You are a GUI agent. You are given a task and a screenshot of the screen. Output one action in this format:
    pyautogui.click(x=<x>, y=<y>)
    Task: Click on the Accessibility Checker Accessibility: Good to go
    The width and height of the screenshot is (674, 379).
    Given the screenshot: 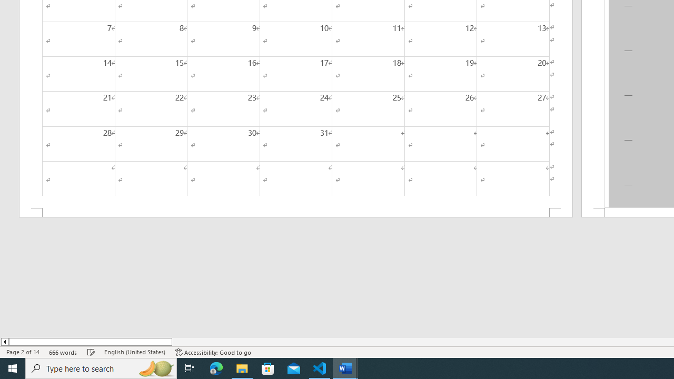 What is the action you would take?
    pyautogui.click(x=214, y=352)
    